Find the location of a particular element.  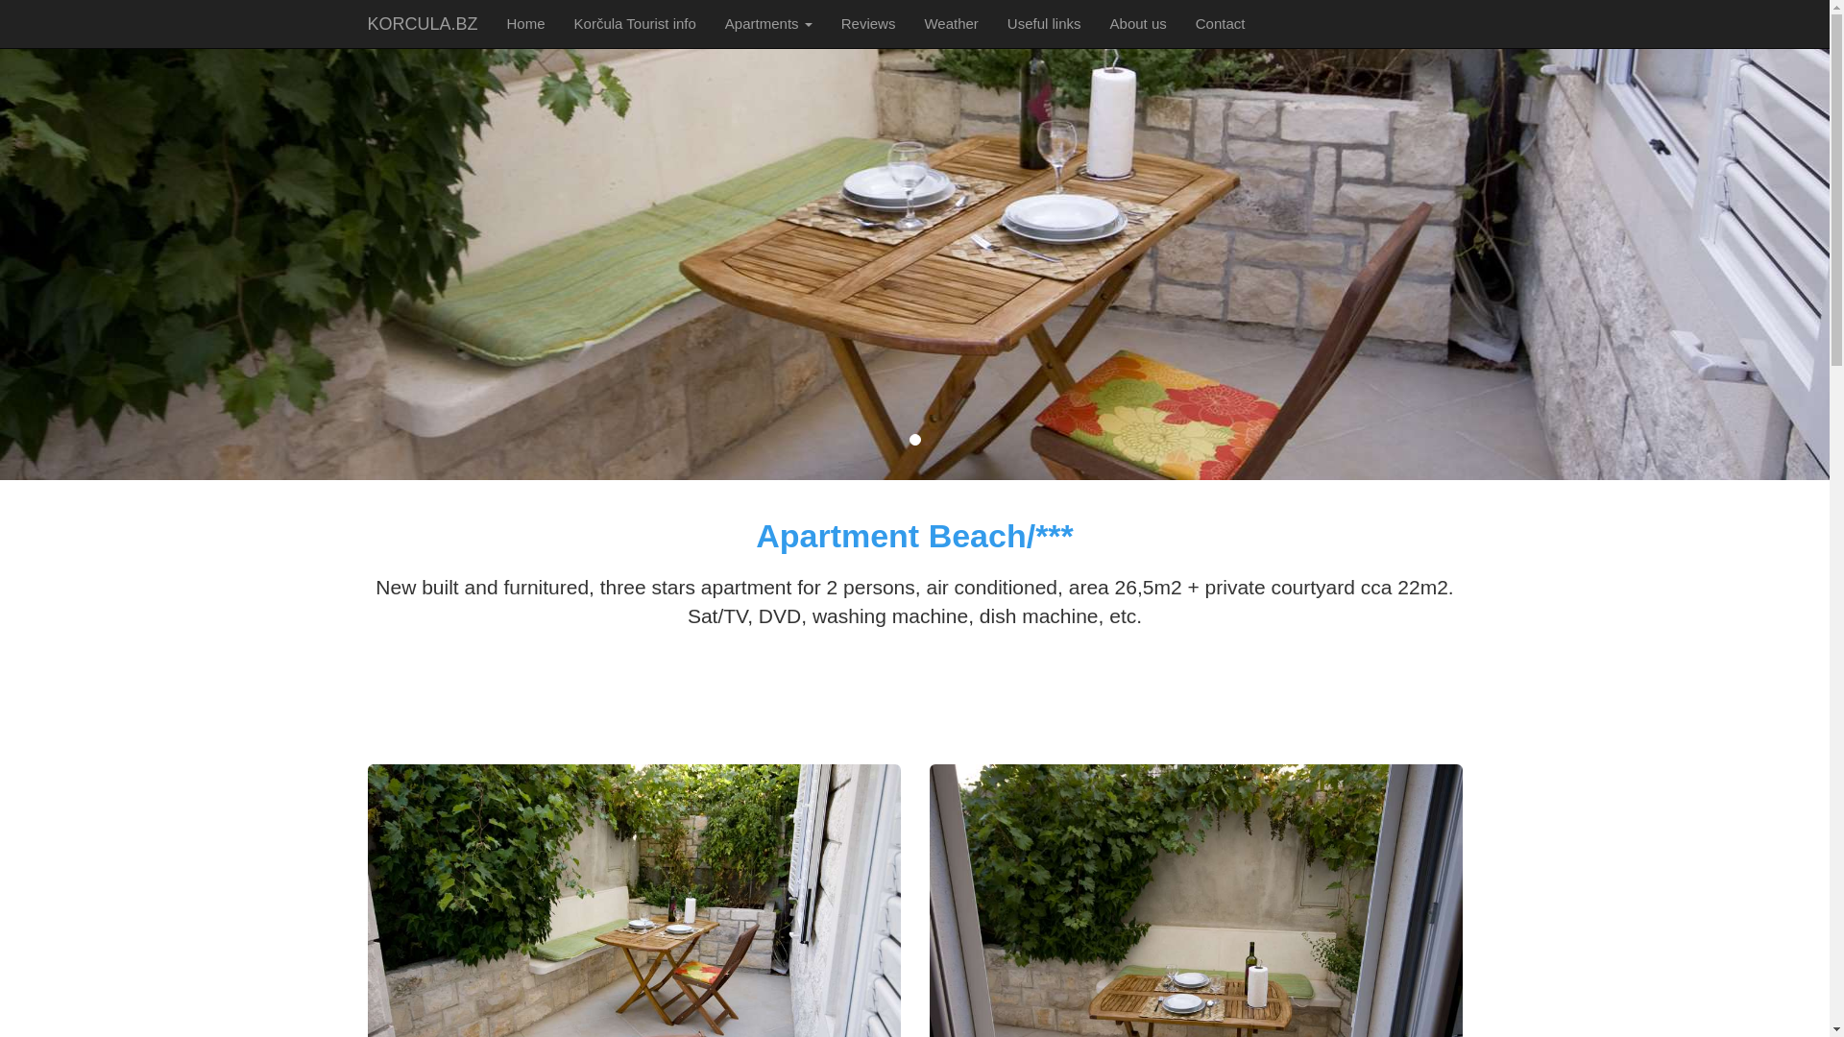

Contact is located at coordinates (1221, 24).